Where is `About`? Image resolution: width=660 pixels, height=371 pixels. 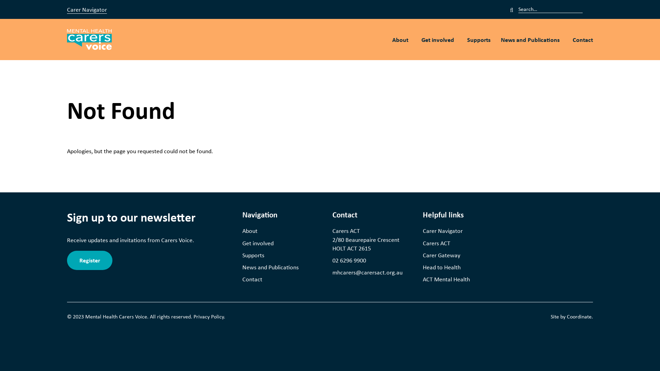
About is located at coordinates (401, 40).